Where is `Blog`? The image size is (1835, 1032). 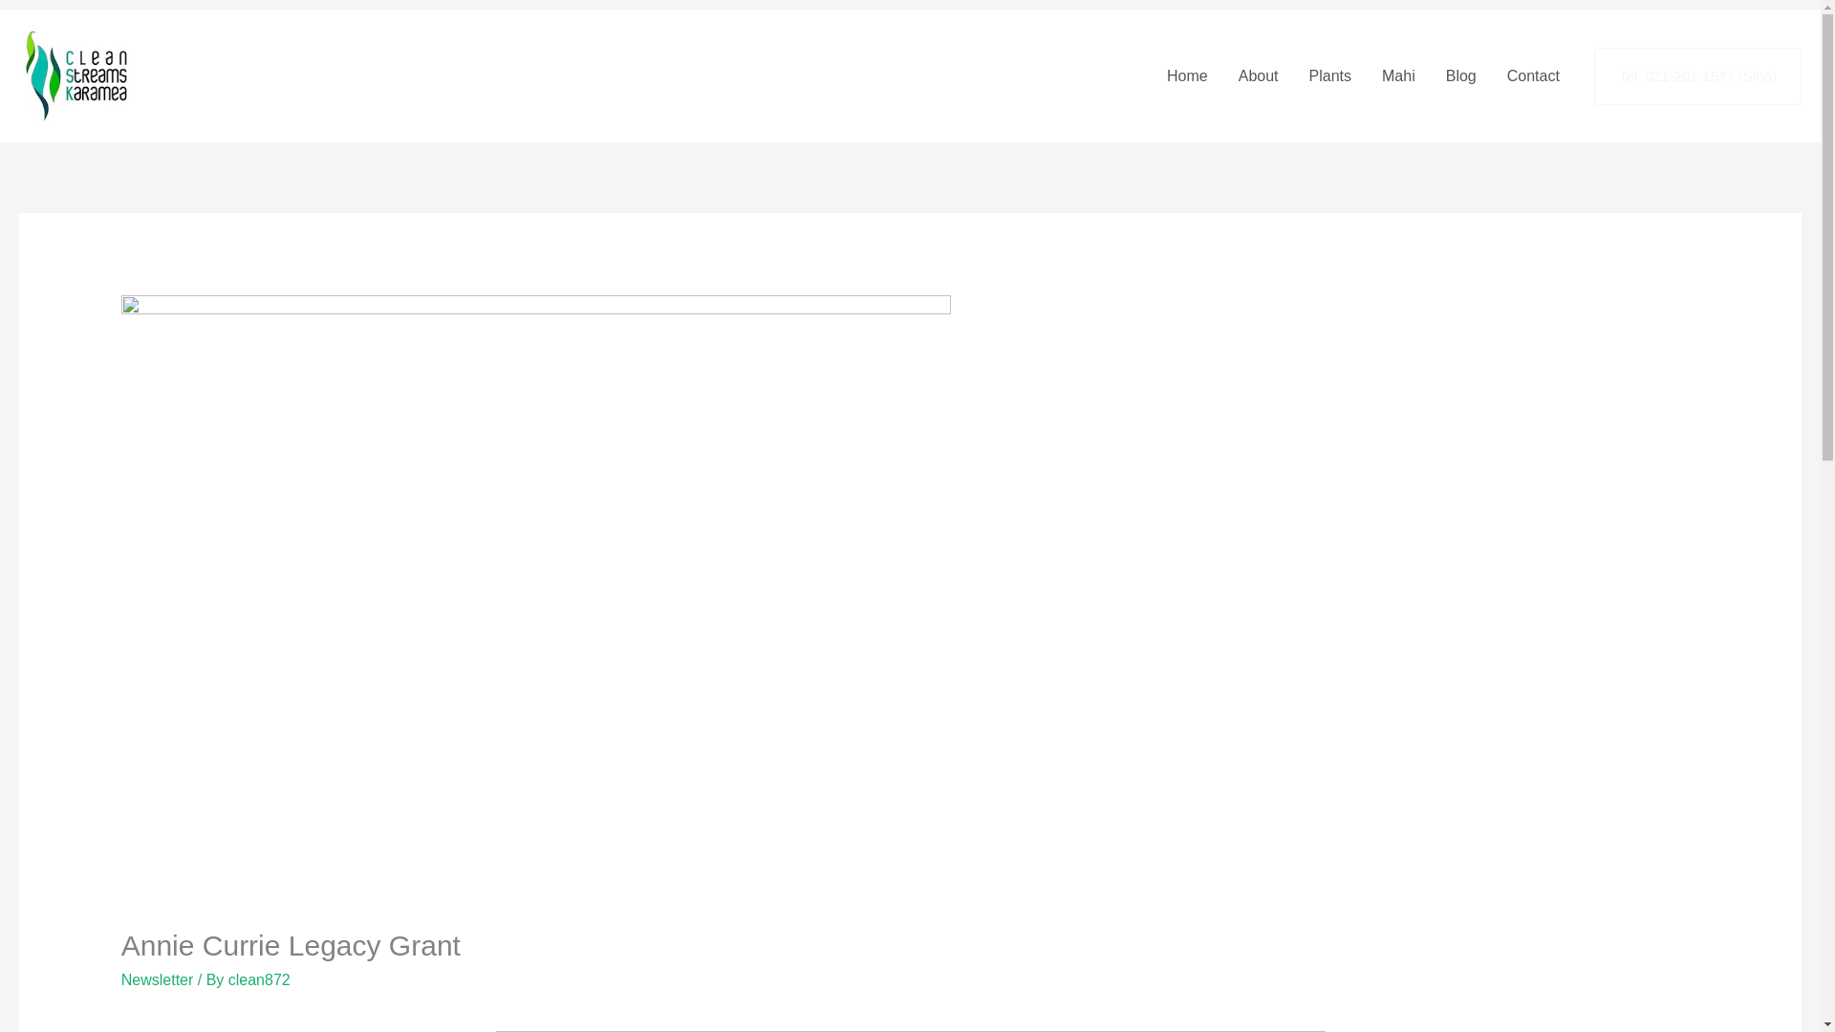
Blog is located at coordinates (1460, 76).